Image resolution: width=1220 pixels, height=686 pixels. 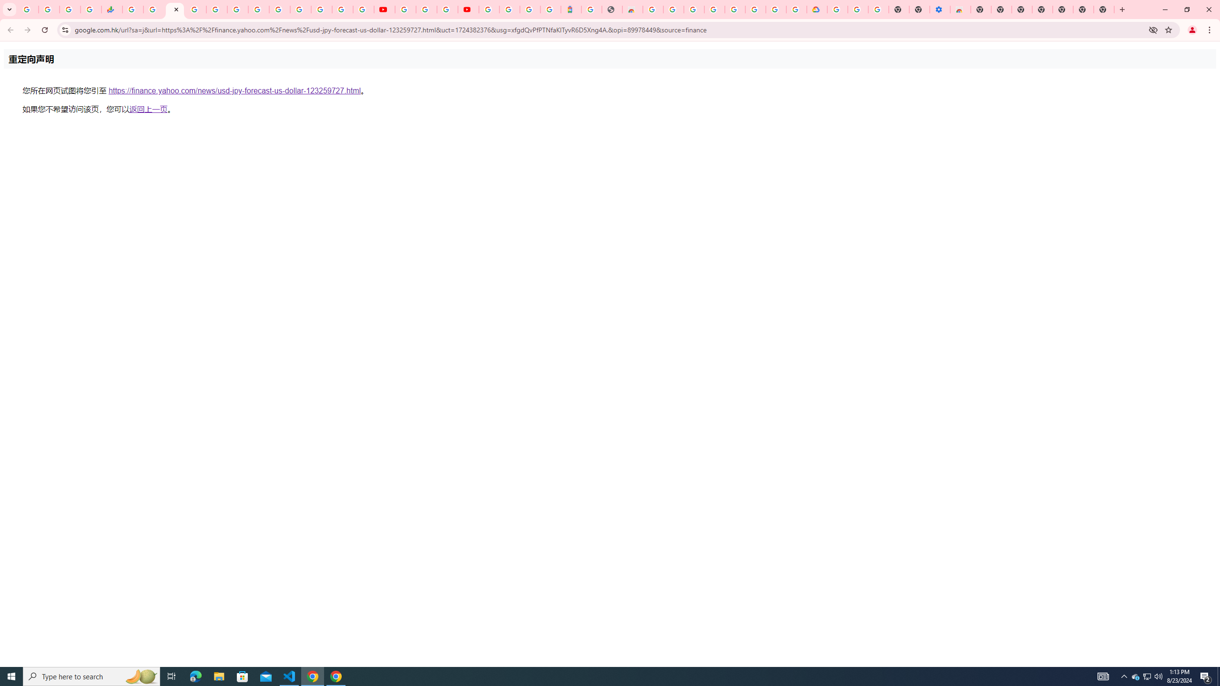 I want to click on Android TV Policies and Guidelines - Transparency Center, so click(x=258, y=10).